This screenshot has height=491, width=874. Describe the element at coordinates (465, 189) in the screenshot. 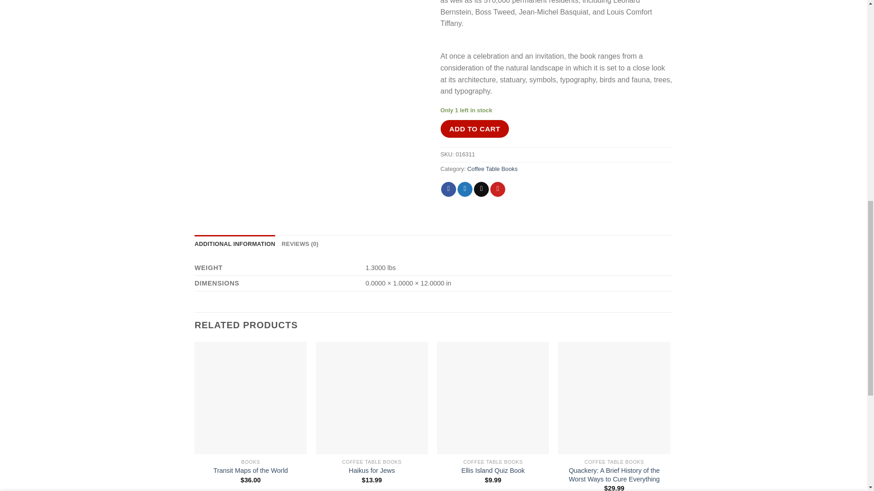

I see `Share on Twitter` at that location.